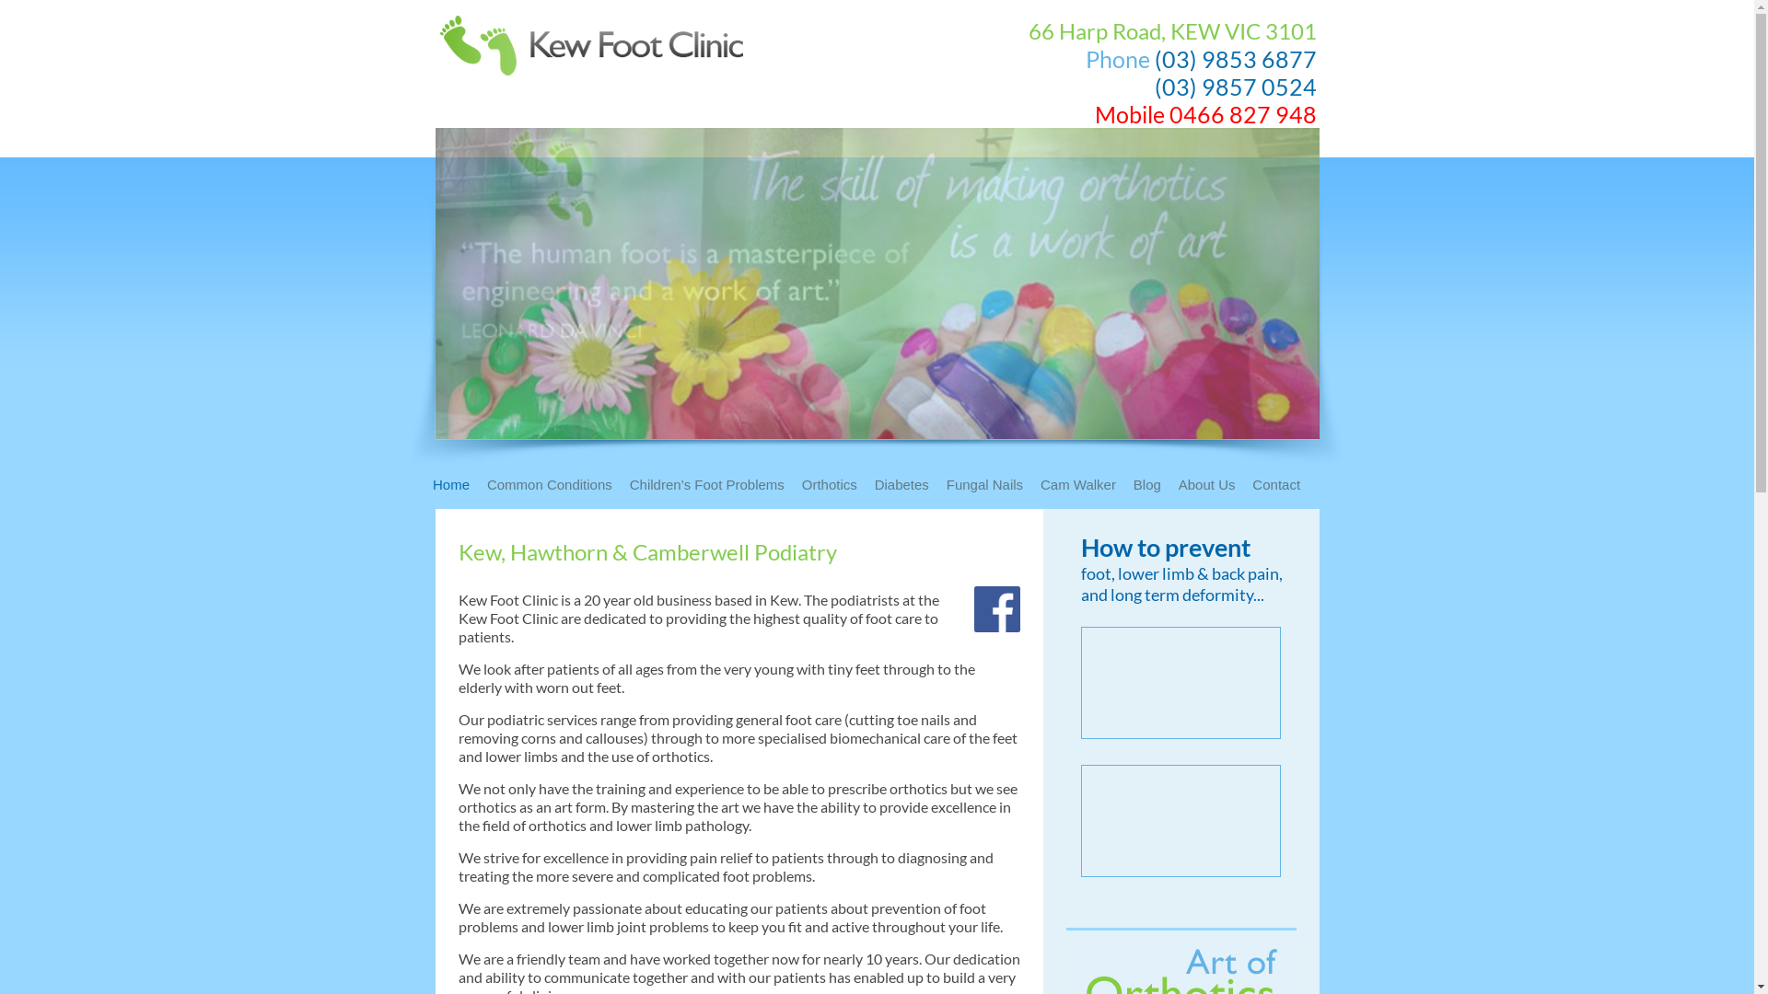  What do you see at coordinates (1236, 87) in the screenshot?
I see `(03) 9857 0524` at bounding box center [1236, 87].